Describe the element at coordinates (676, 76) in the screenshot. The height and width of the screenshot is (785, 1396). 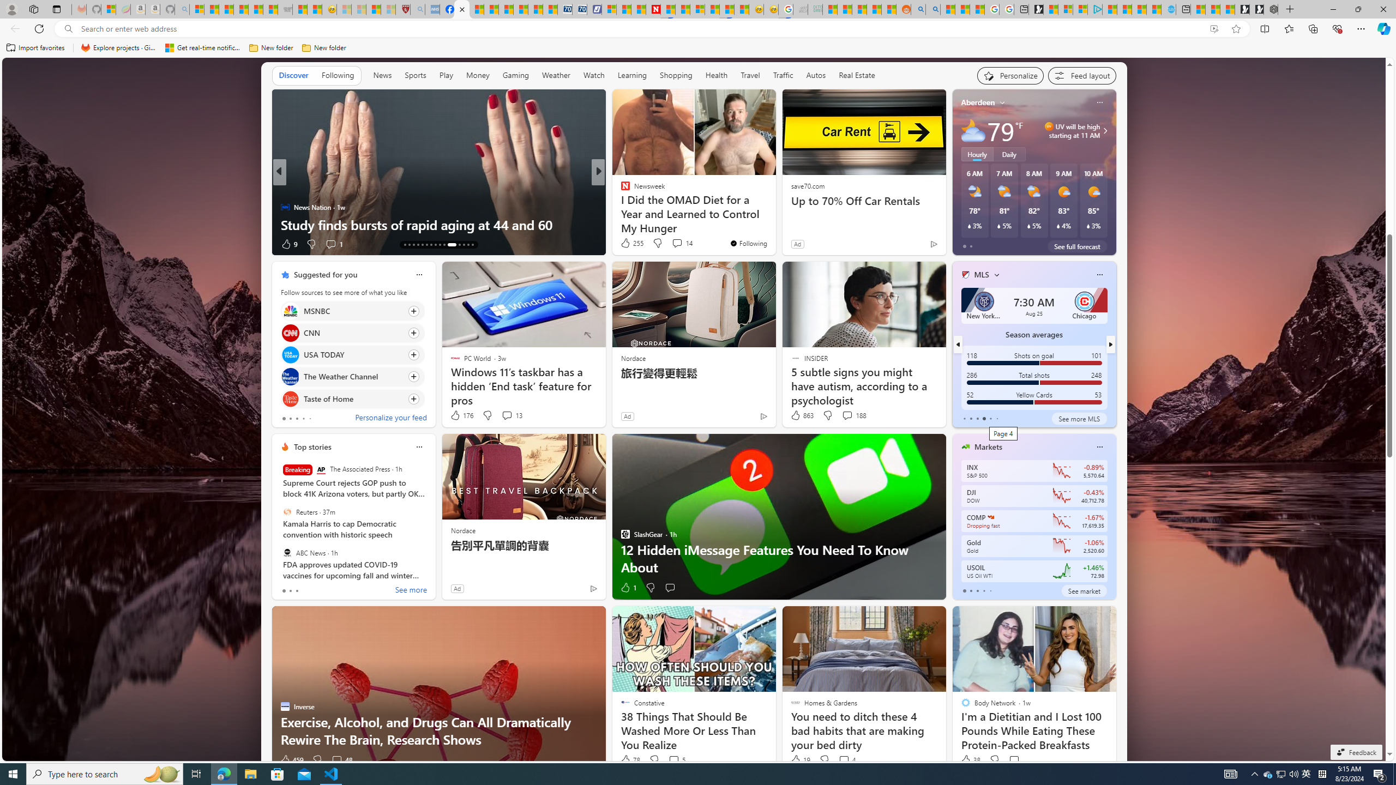
I see `Shopping` at that location.